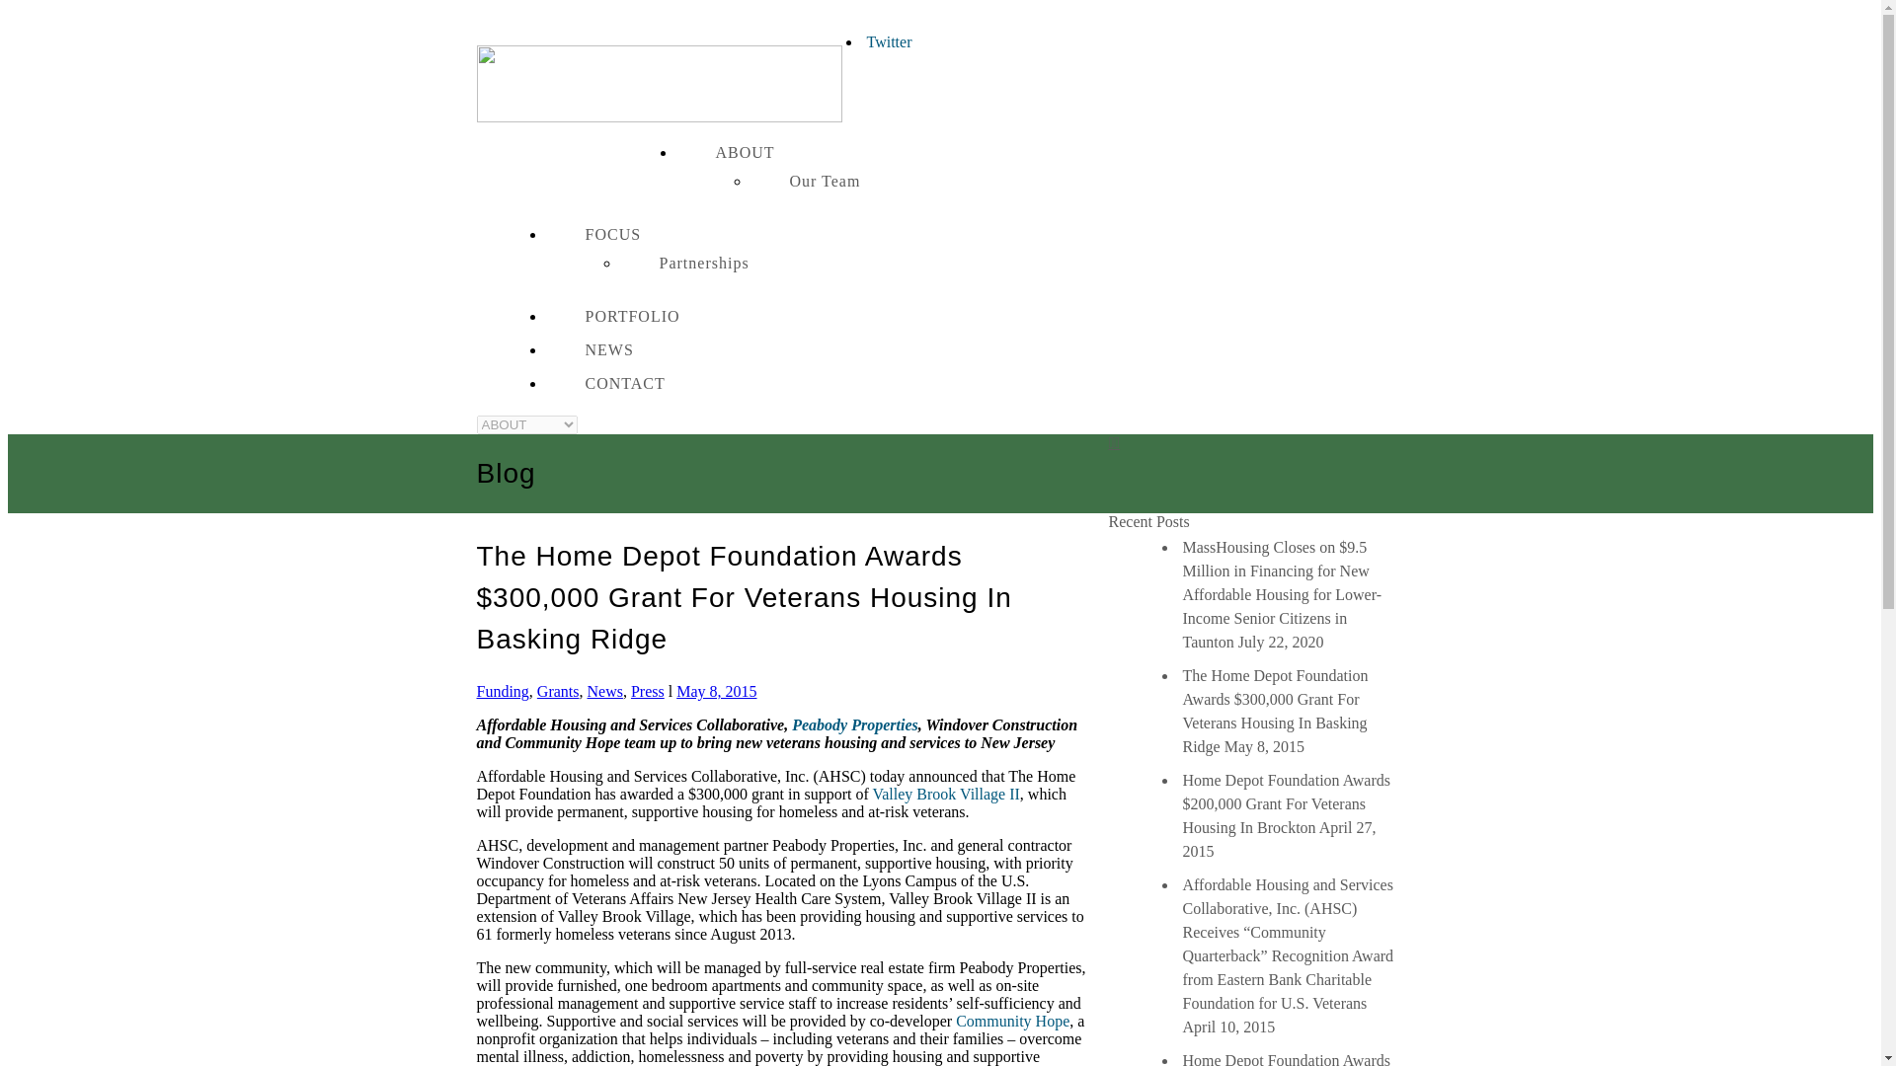  I want to click on Valley Brook Village II, so click(946, 794).